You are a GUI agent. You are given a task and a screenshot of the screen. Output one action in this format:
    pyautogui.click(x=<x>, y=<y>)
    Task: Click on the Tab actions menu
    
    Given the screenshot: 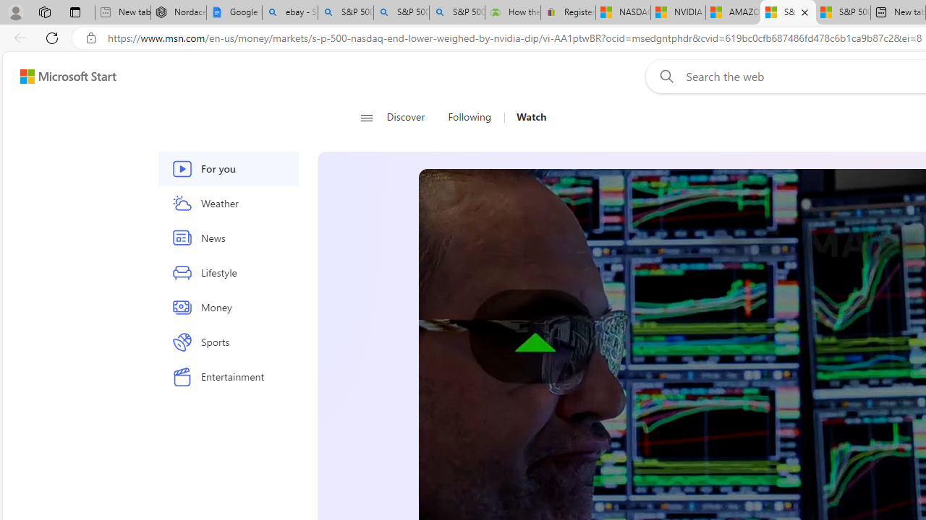 What is the action you would take?
    pyautogui.click(x=75, y=12)
    